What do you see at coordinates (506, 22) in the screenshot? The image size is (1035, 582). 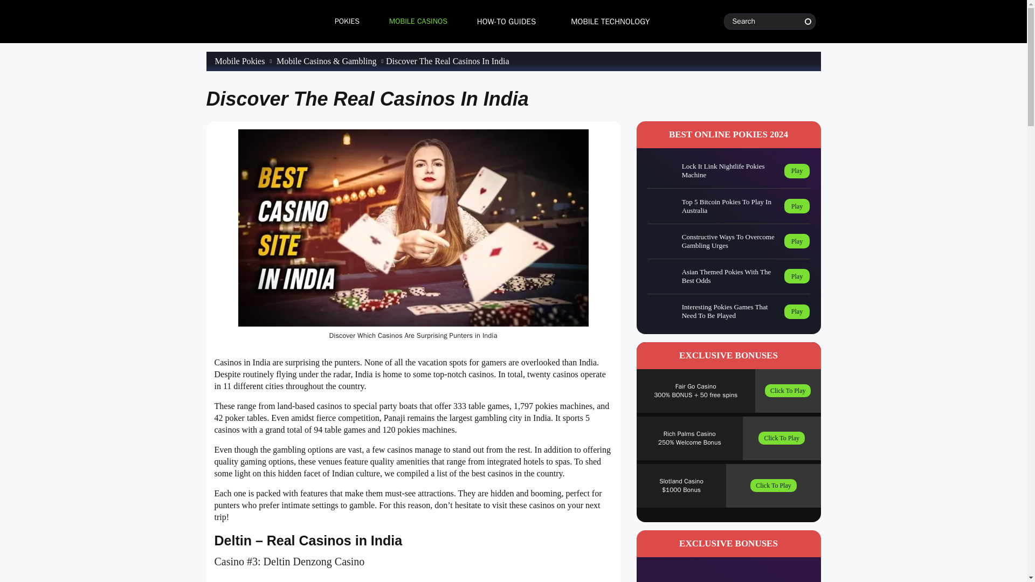 I see `HOW-TO GUIDES` at bounding box center [506, 22].